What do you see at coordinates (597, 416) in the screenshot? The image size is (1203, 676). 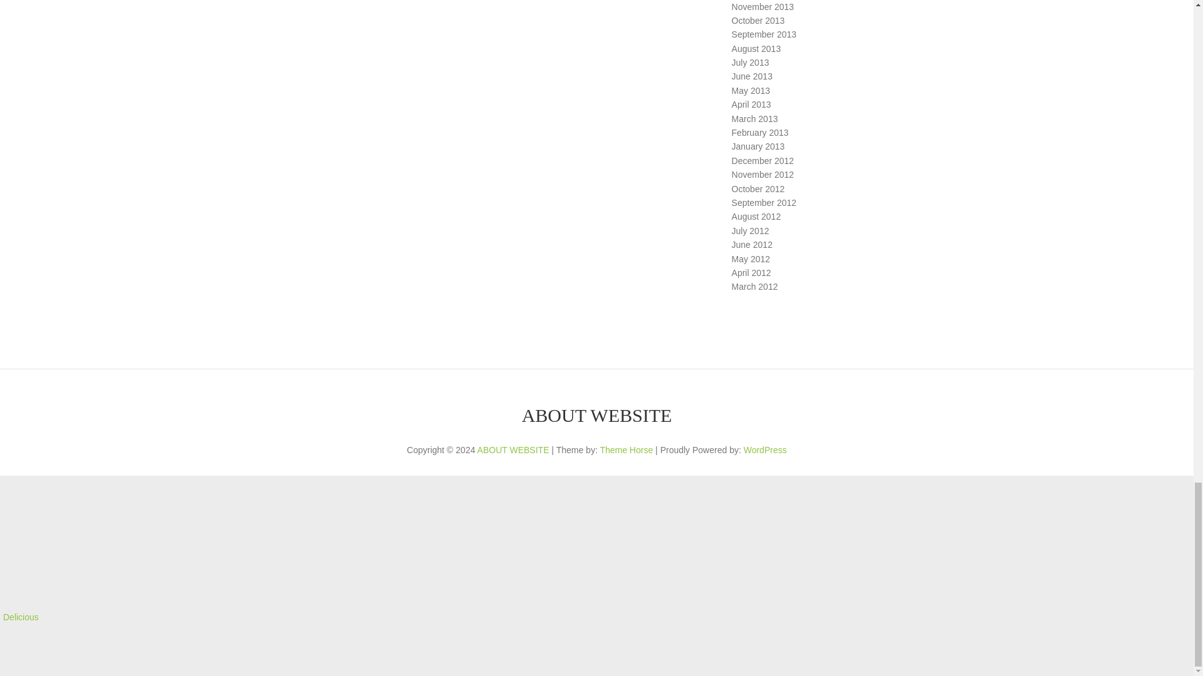 I see `ABOUT WEBSITE` at bounding box center [597, 416].